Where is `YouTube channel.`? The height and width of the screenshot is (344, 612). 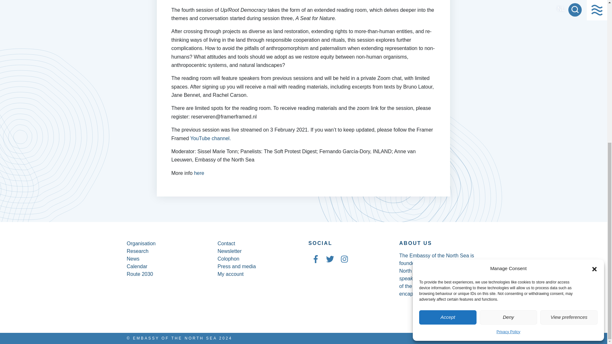 YouTube channel. is located at coordinates (211, 138).